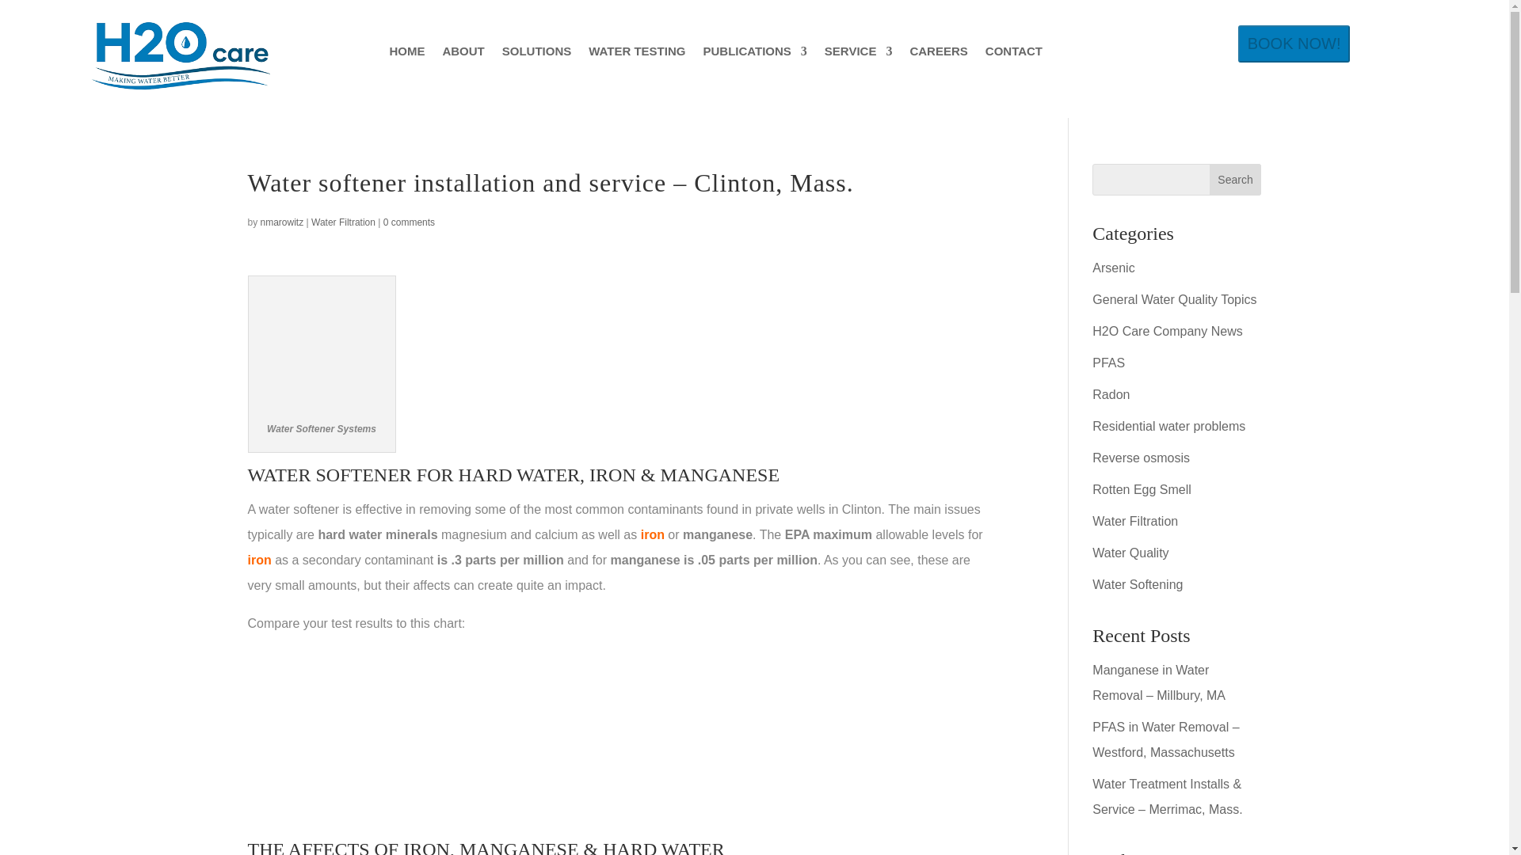  What do you see at coordinates (1108, 363) in the screenshot?
I see `PFAS` at bounding box center [1108, 363].